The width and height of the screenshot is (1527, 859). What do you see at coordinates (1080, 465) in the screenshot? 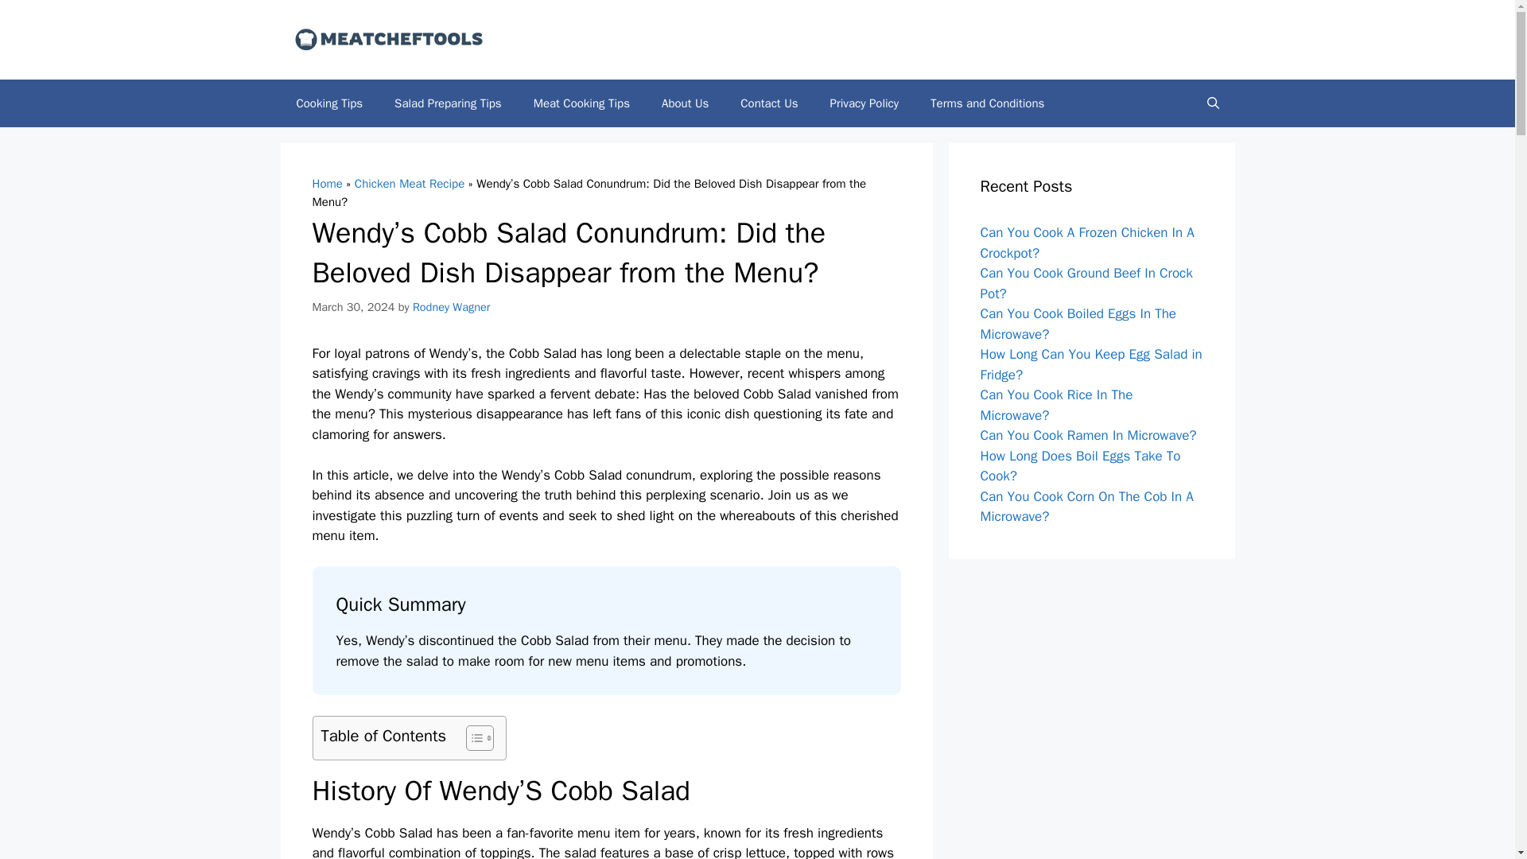
I see `How Long Does Boil Eggs Take To Cook?` at bounding box center [1080, 465].